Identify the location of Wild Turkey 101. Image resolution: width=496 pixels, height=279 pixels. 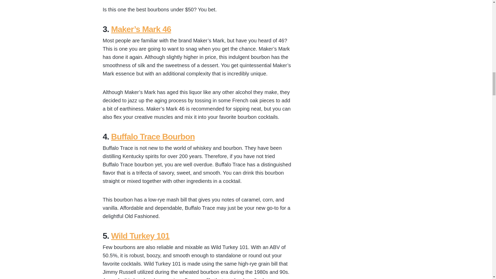
(140, 236).